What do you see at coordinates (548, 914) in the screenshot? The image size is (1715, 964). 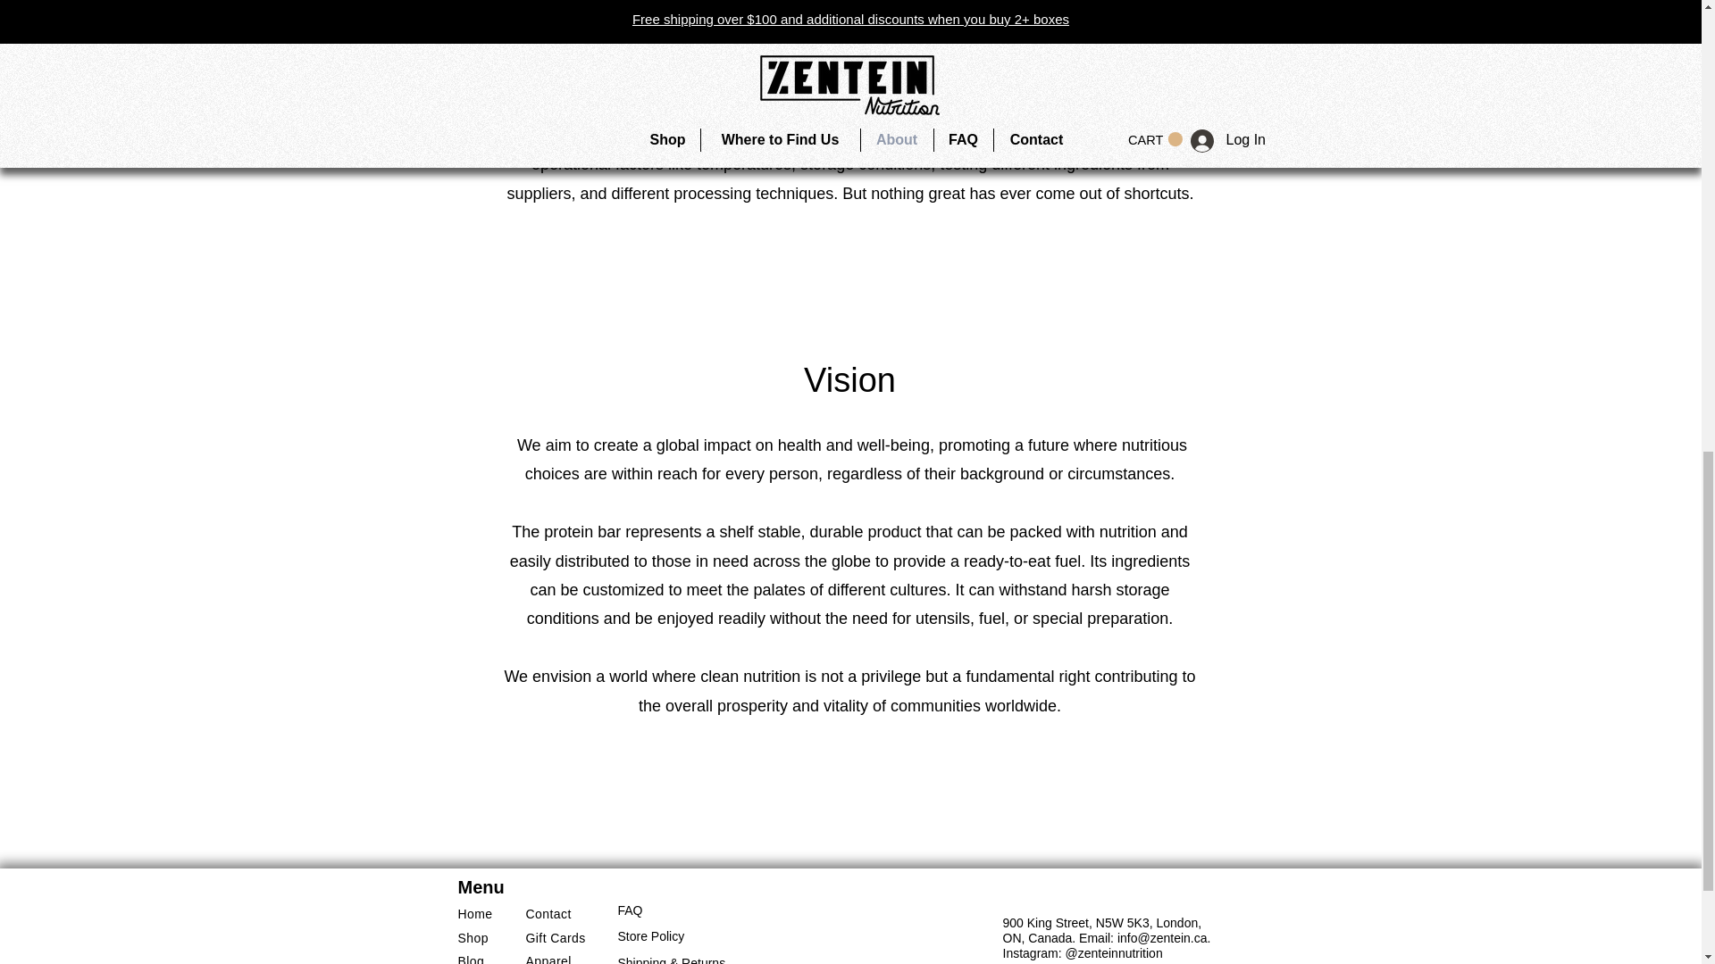 I see `Contact` at bounding box center [548, 914].